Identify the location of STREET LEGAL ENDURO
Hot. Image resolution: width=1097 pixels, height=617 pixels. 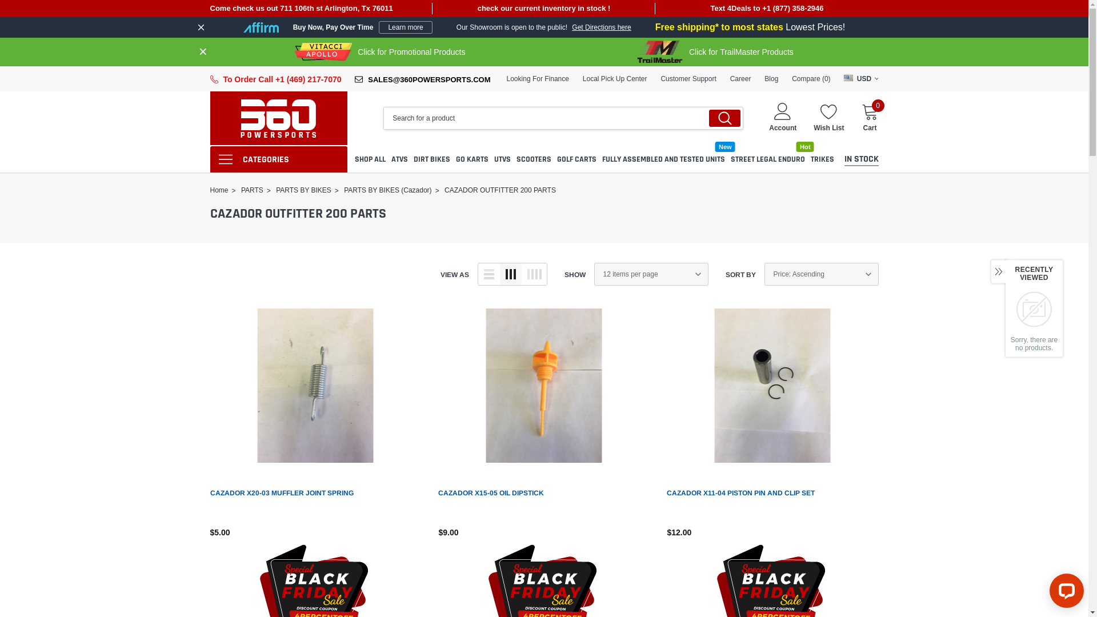
(768, 159).